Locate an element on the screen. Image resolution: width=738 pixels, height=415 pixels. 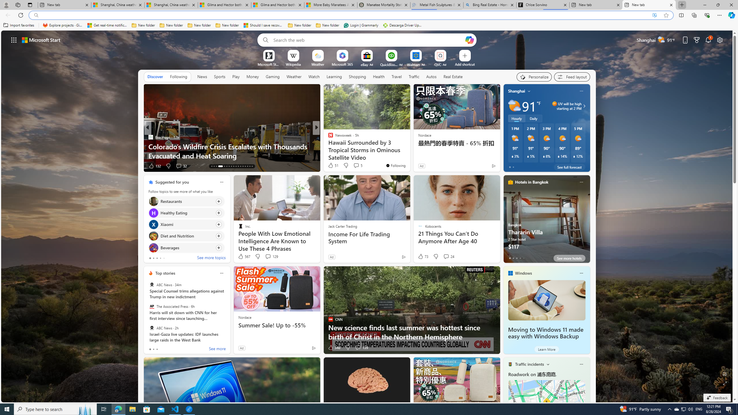
AutomationID: tab-29 is located at coordinates (243, 166).